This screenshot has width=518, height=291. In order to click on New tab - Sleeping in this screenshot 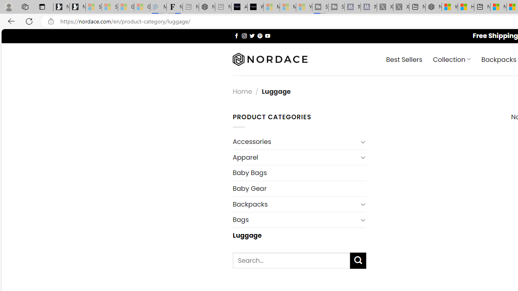, I will do `click(223, 7)`.